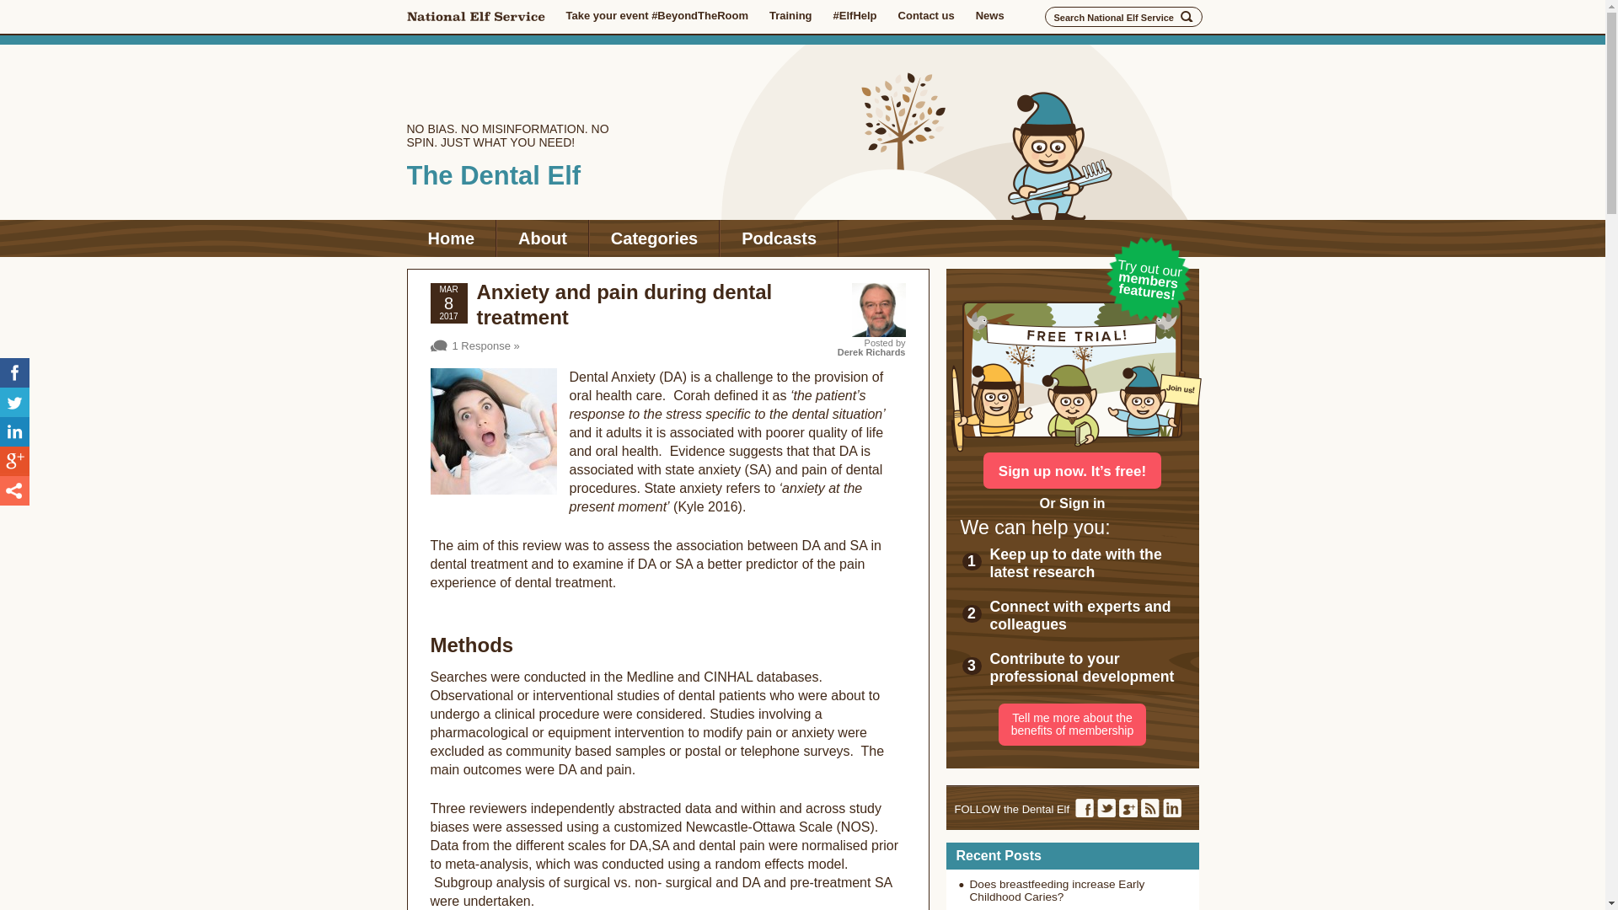 The image size is (1618, 910). I want to click on Search, so click(1187, 17).